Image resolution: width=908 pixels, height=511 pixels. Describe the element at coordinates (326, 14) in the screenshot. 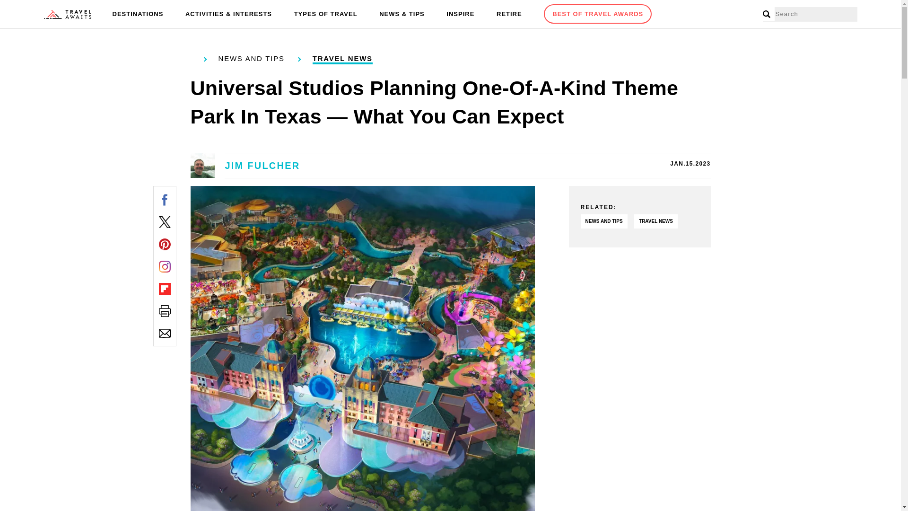

I see `TYPES OF TRAVEL` at that location.